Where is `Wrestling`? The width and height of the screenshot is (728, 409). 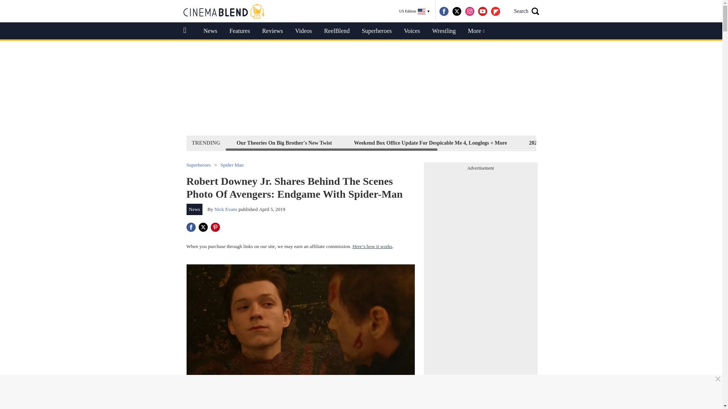
Wrestling is located at coordinates (444, 31).